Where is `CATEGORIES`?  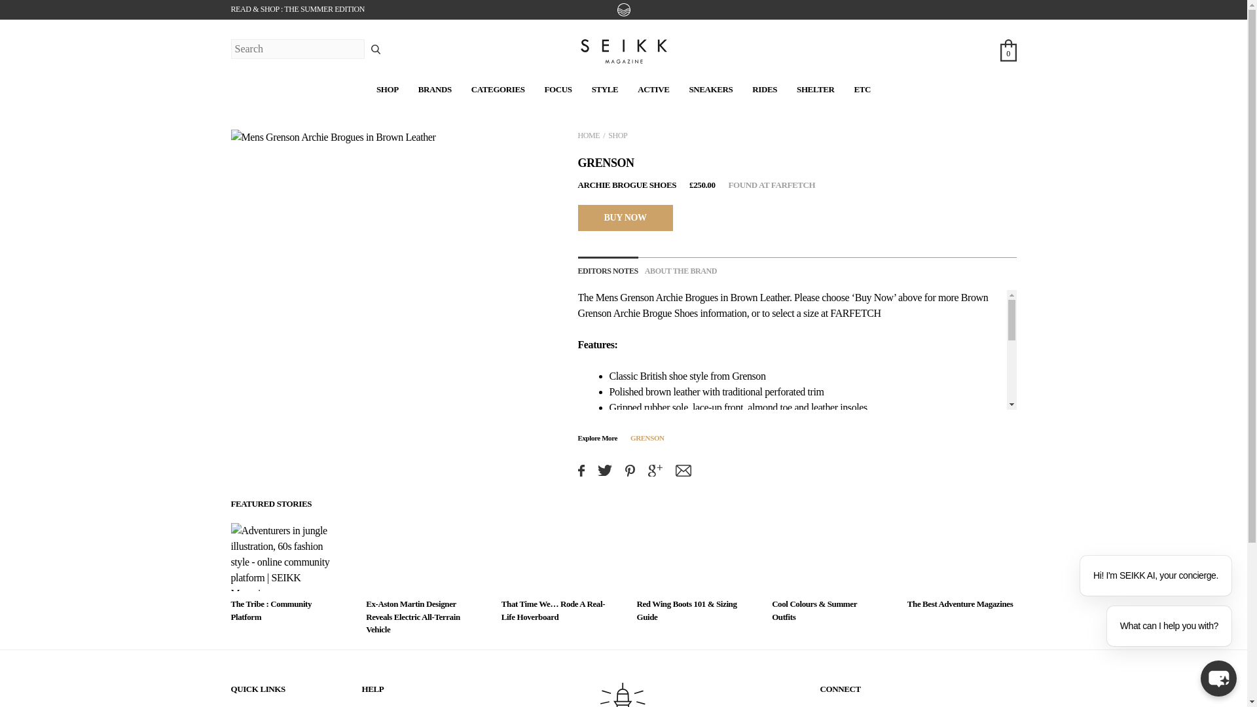 CATEGORIES is located at coordinates (498, 89).